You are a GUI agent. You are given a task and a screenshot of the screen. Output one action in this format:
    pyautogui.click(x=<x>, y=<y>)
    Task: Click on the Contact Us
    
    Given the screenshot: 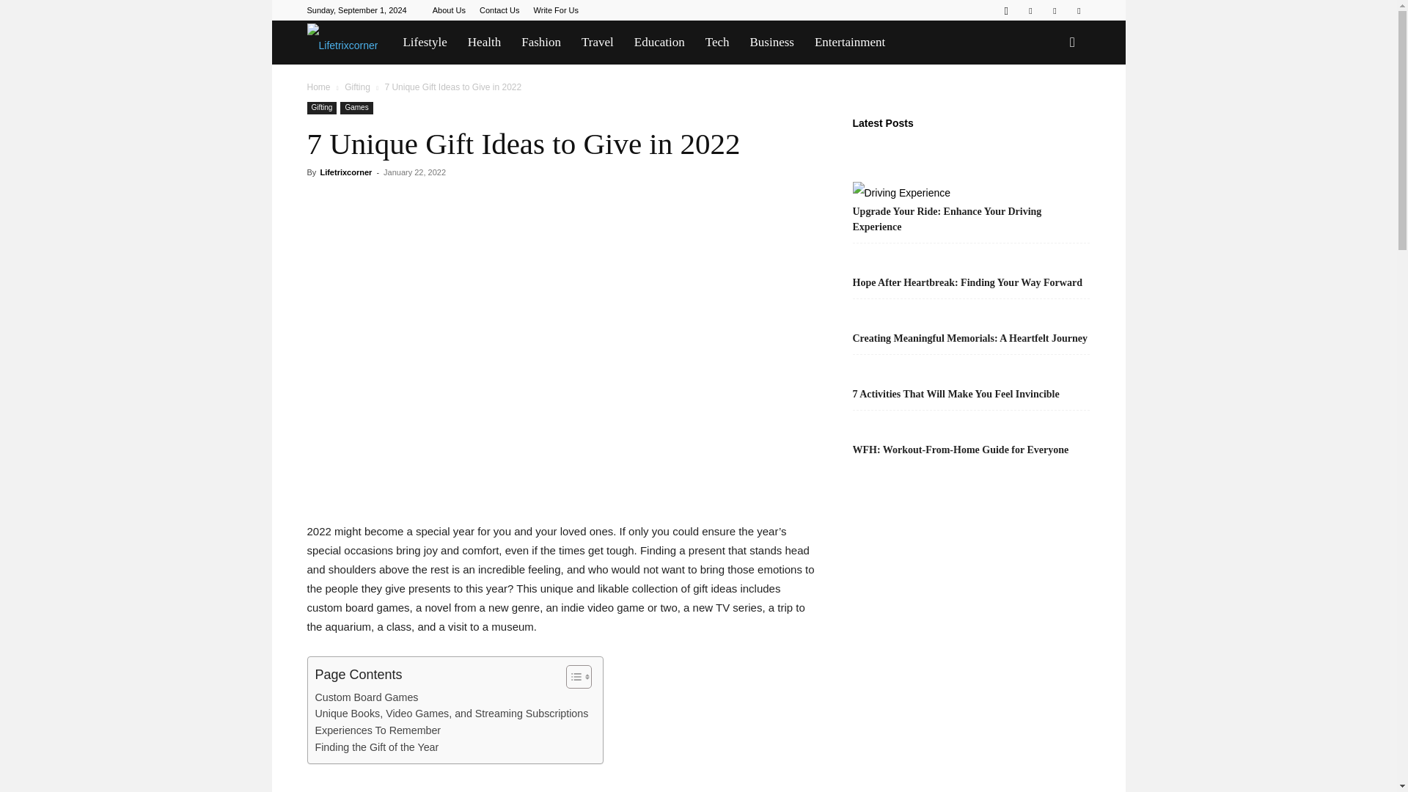 What is the action you would take?
    pyautogui.click(x=499, y=10)
    